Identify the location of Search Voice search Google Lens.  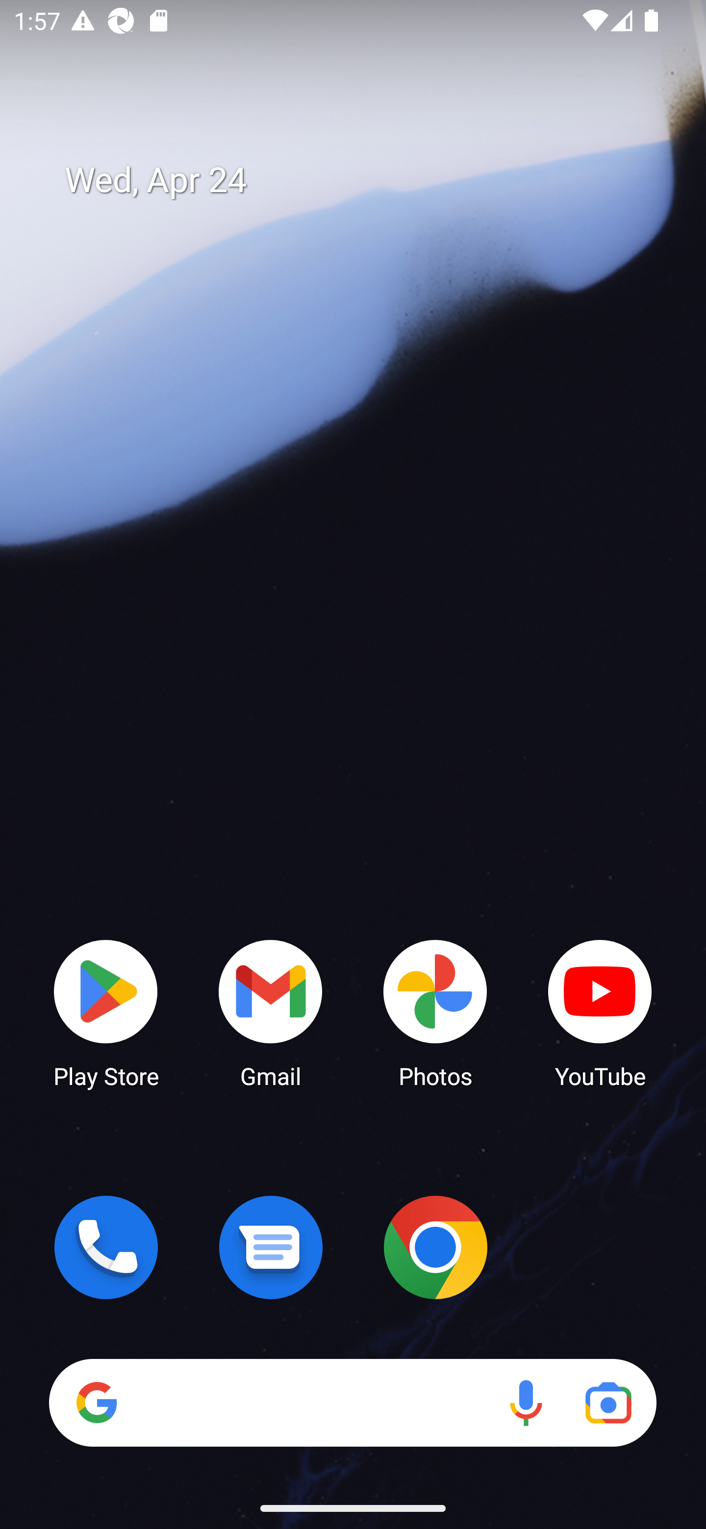
(353, 1403).